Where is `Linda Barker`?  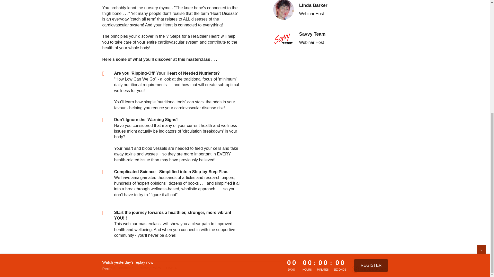
Linda Barker is located at coordinates (284, 10).